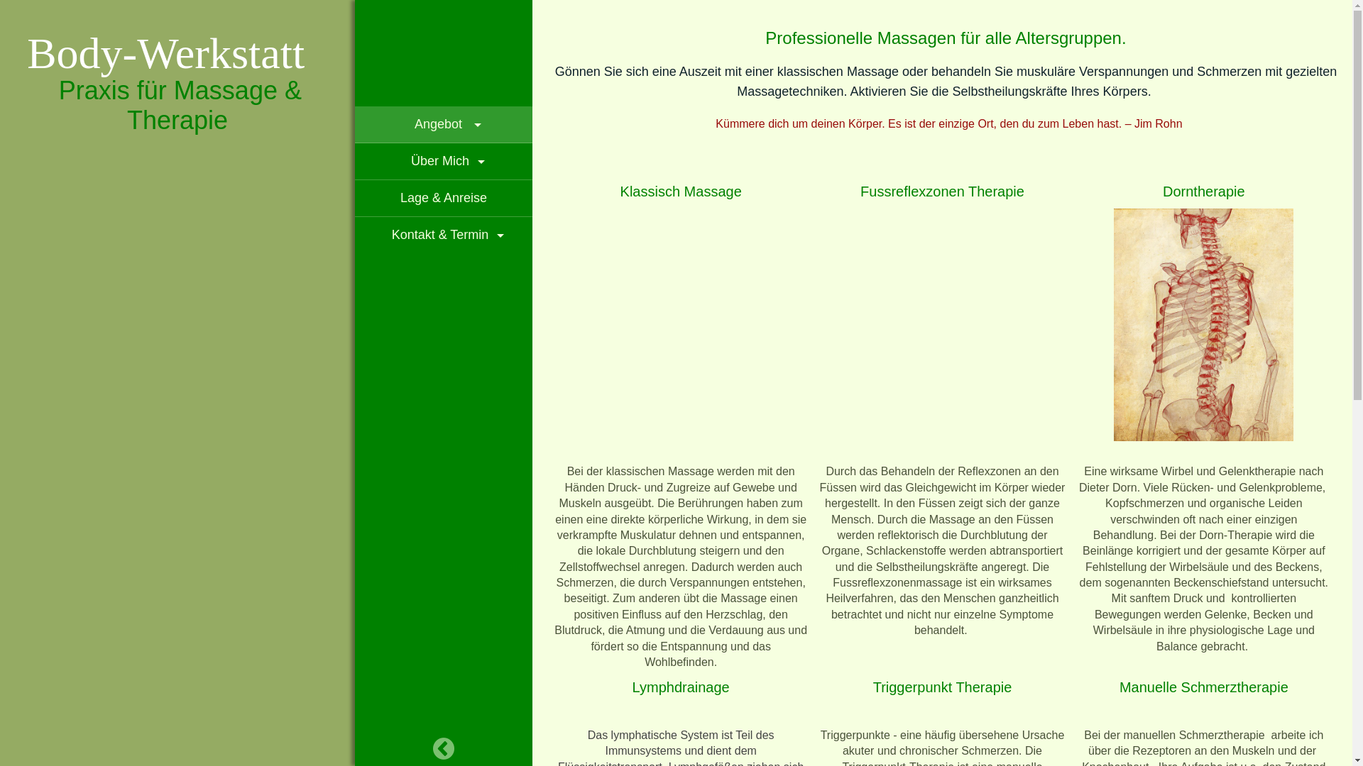  What do you see at coordinates (444, 235) in the screenshot?
I see `Kontakt & Termin` at bounding box center [444, 235].